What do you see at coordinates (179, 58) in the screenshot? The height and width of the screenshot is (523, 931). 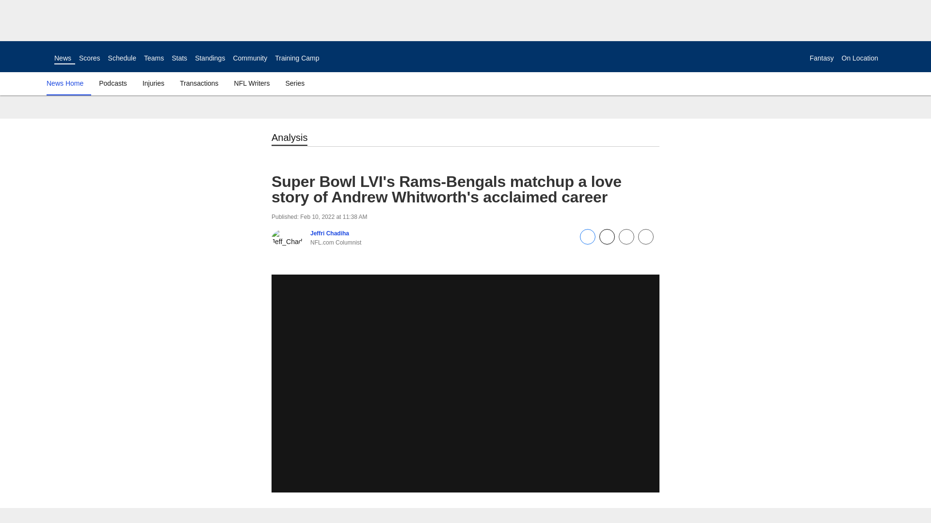 I see `Stats` at bounding box center [179, 58].